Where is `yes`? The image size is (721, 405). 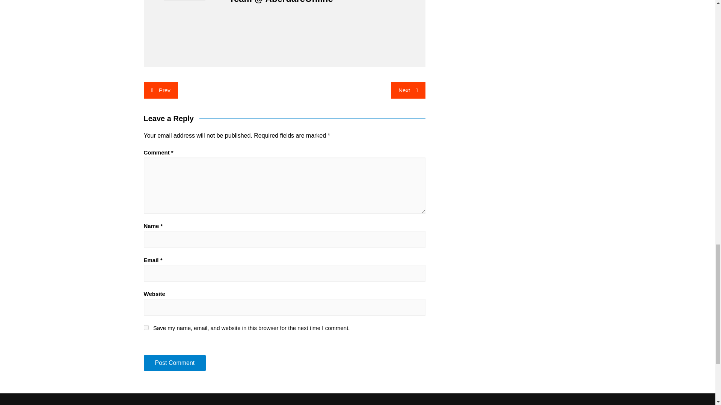 yes is located at coordinates (146, 328).